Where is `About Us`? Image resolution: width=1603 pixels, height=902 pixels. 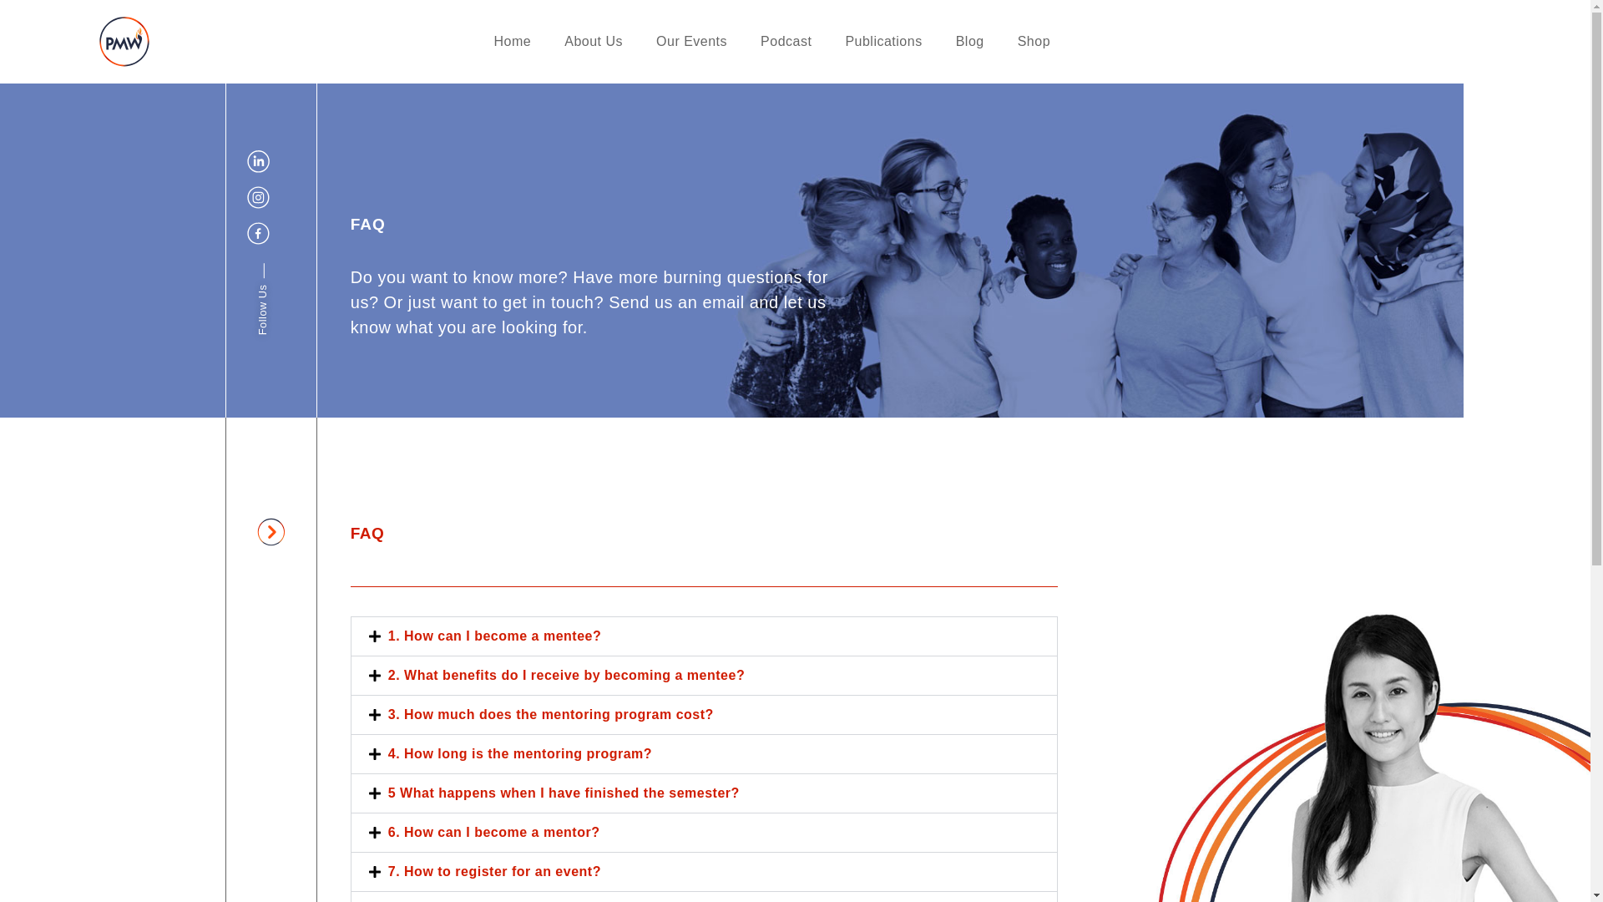
About Us is located at coordinates (594, 42).